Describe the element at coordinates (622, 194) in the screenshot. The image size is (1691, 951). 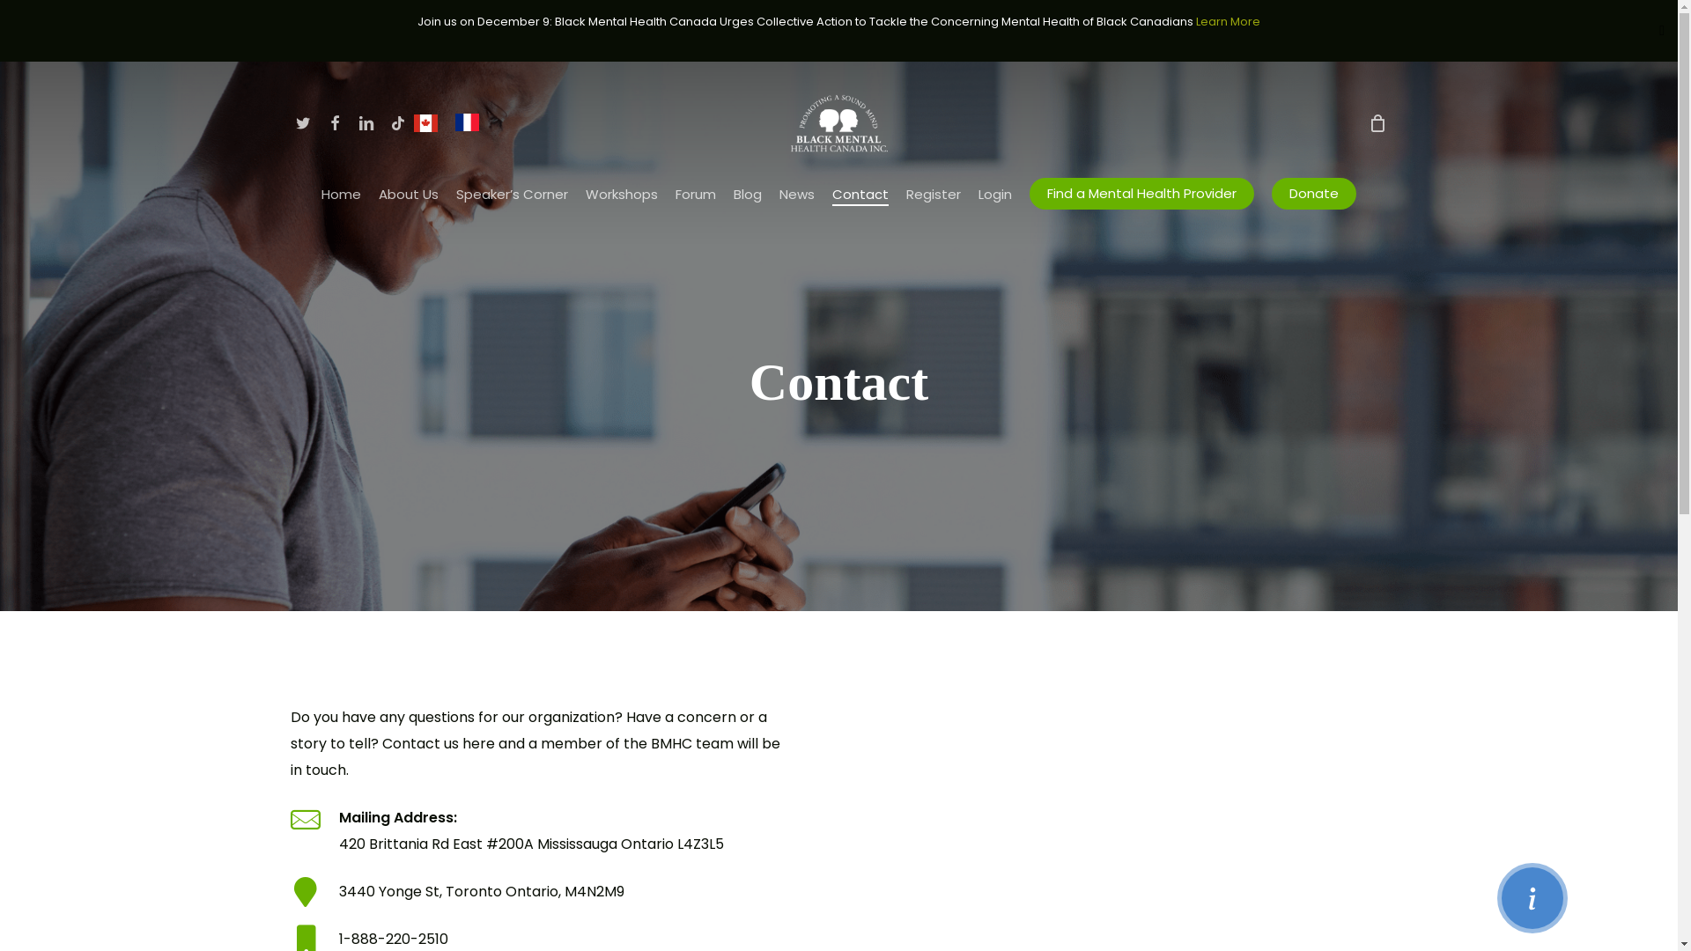
I see `Workshops` at that location.